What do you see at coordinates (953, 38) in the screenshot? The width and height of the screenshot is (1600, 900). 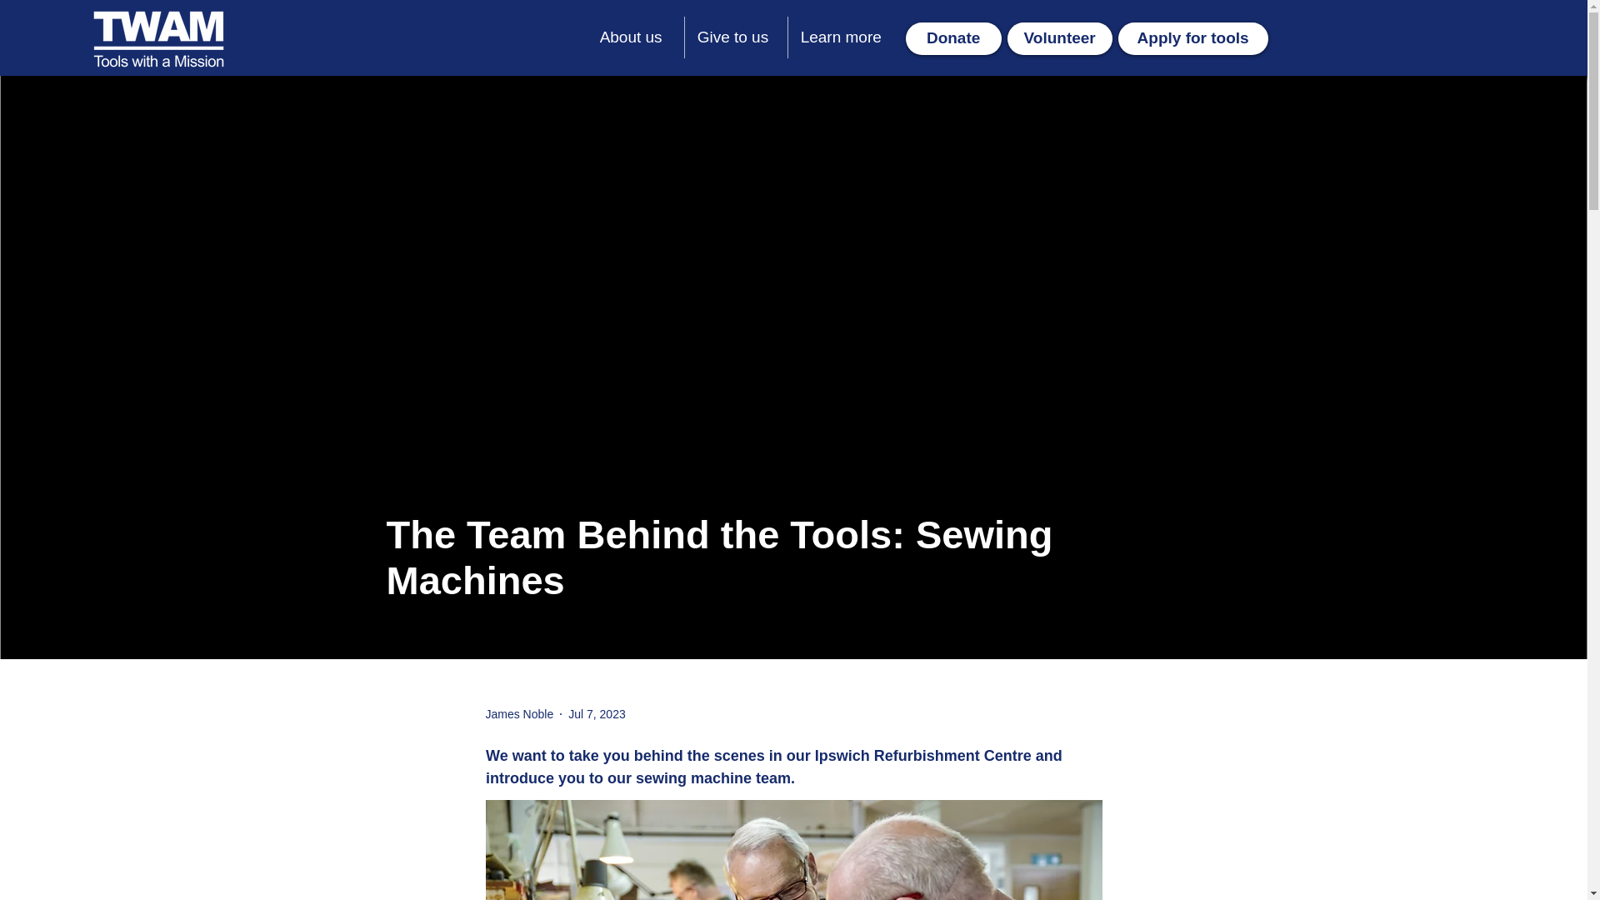 I see `Donate` at bounding box center [953, 38].